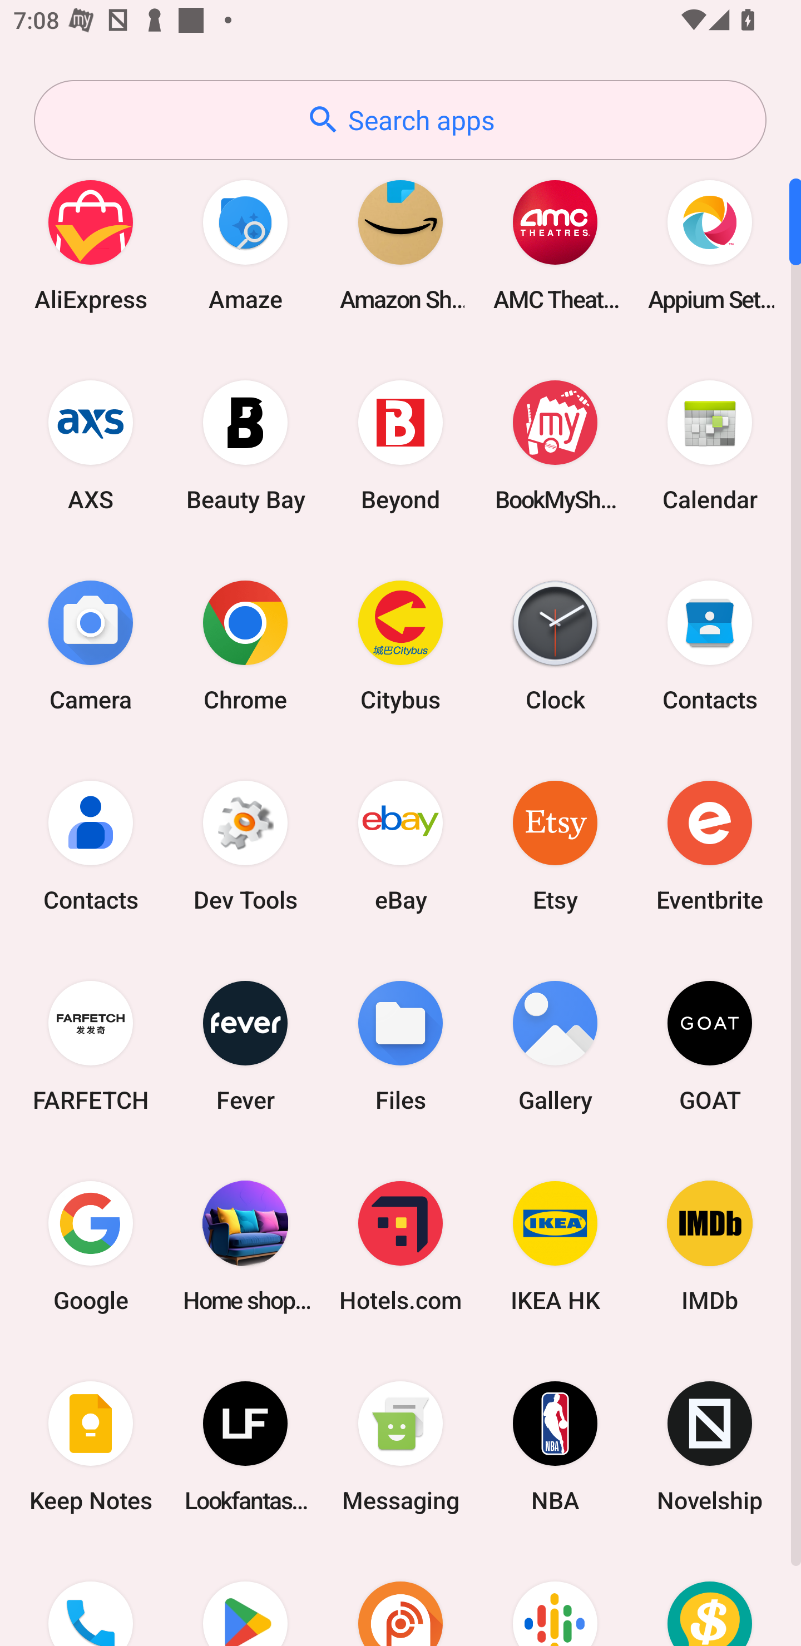 This screenshot has height=1646, width=801. Describe the element at coordinates (245, 845) in the screenshot. I see `Dev Tools` at that location.